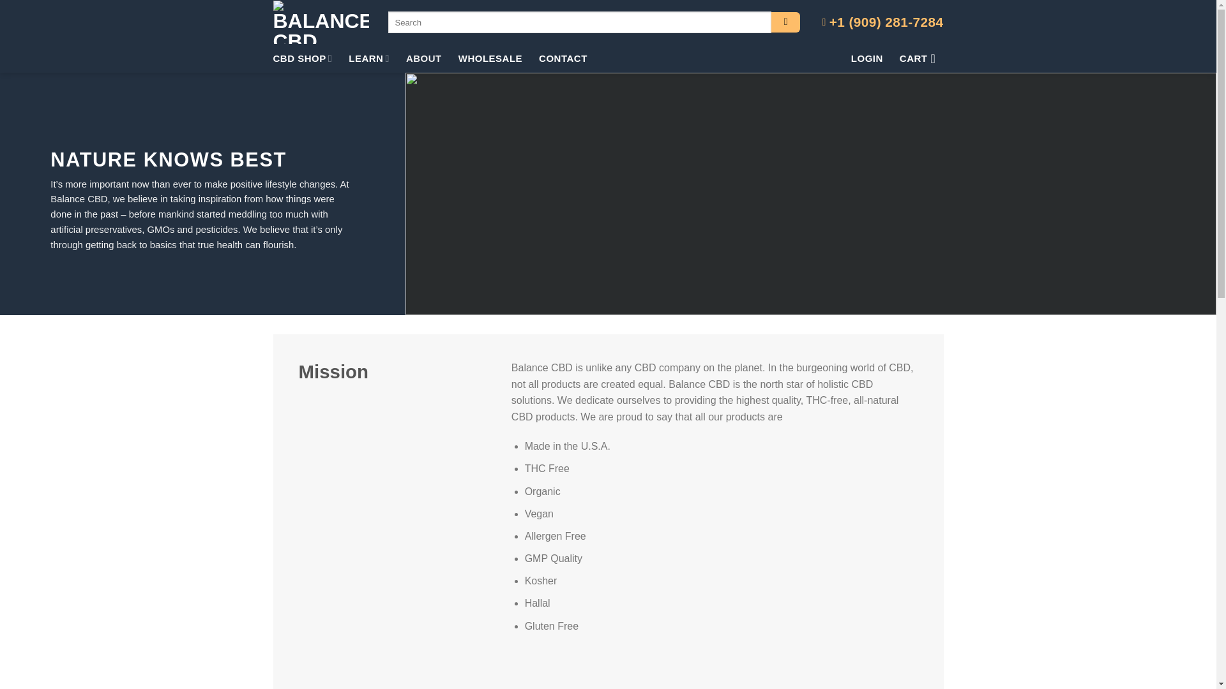 The width and height of the screenshot is (1226, 689). What do you see at coordinates (490, 59) in the screenshot?
I see `WHOLESALE` at bounding box center [490, 59].